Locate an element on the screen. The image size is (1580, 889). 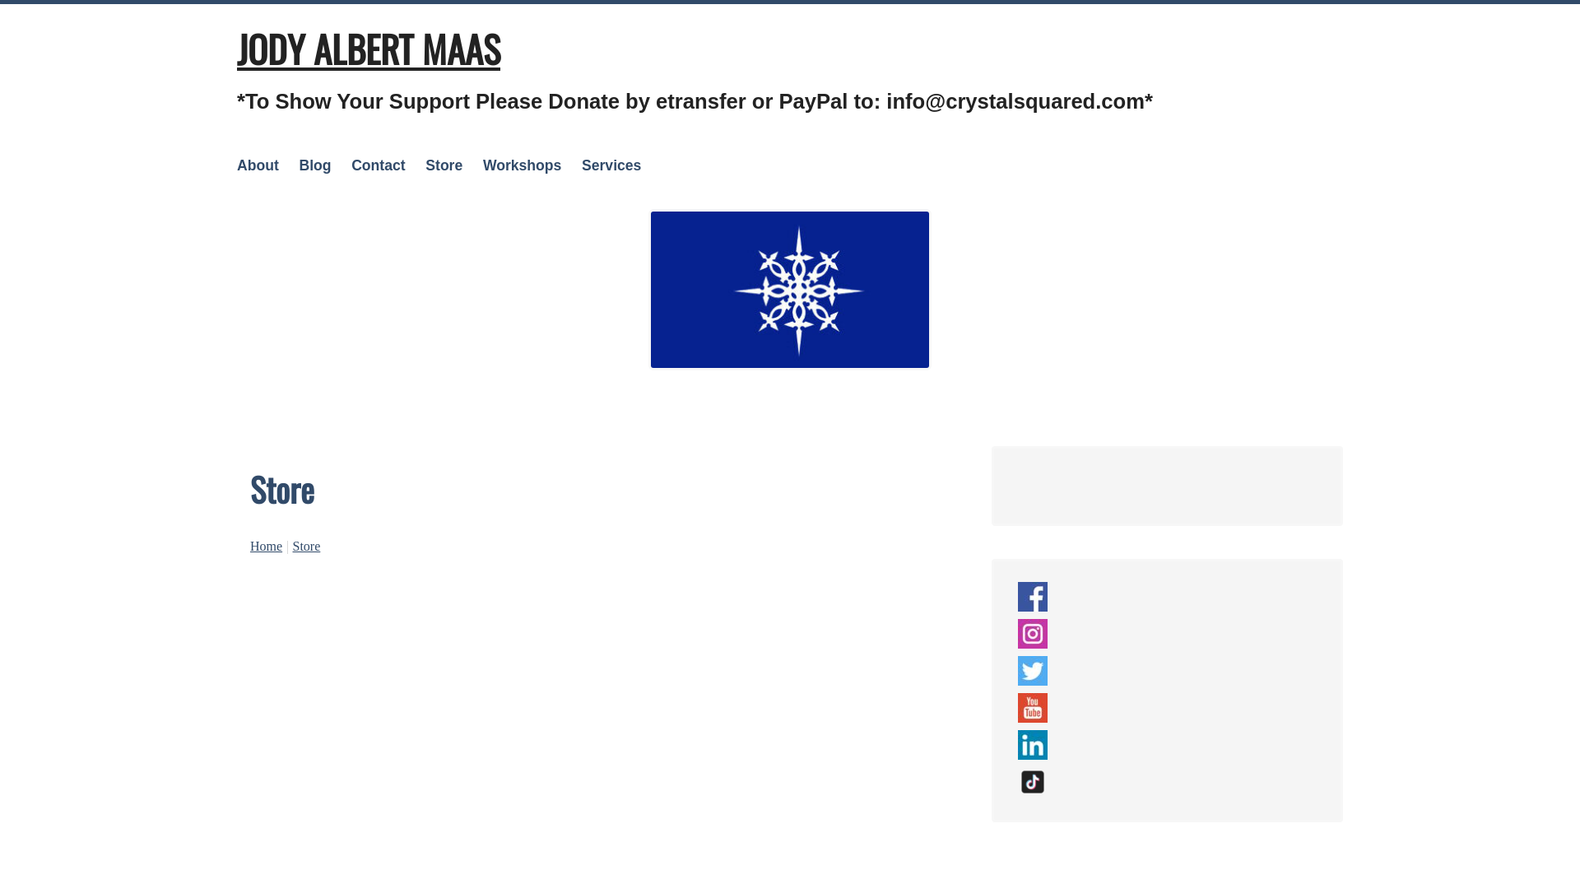
JODY ALBERT MAAS is located at coordinates (369, 49).